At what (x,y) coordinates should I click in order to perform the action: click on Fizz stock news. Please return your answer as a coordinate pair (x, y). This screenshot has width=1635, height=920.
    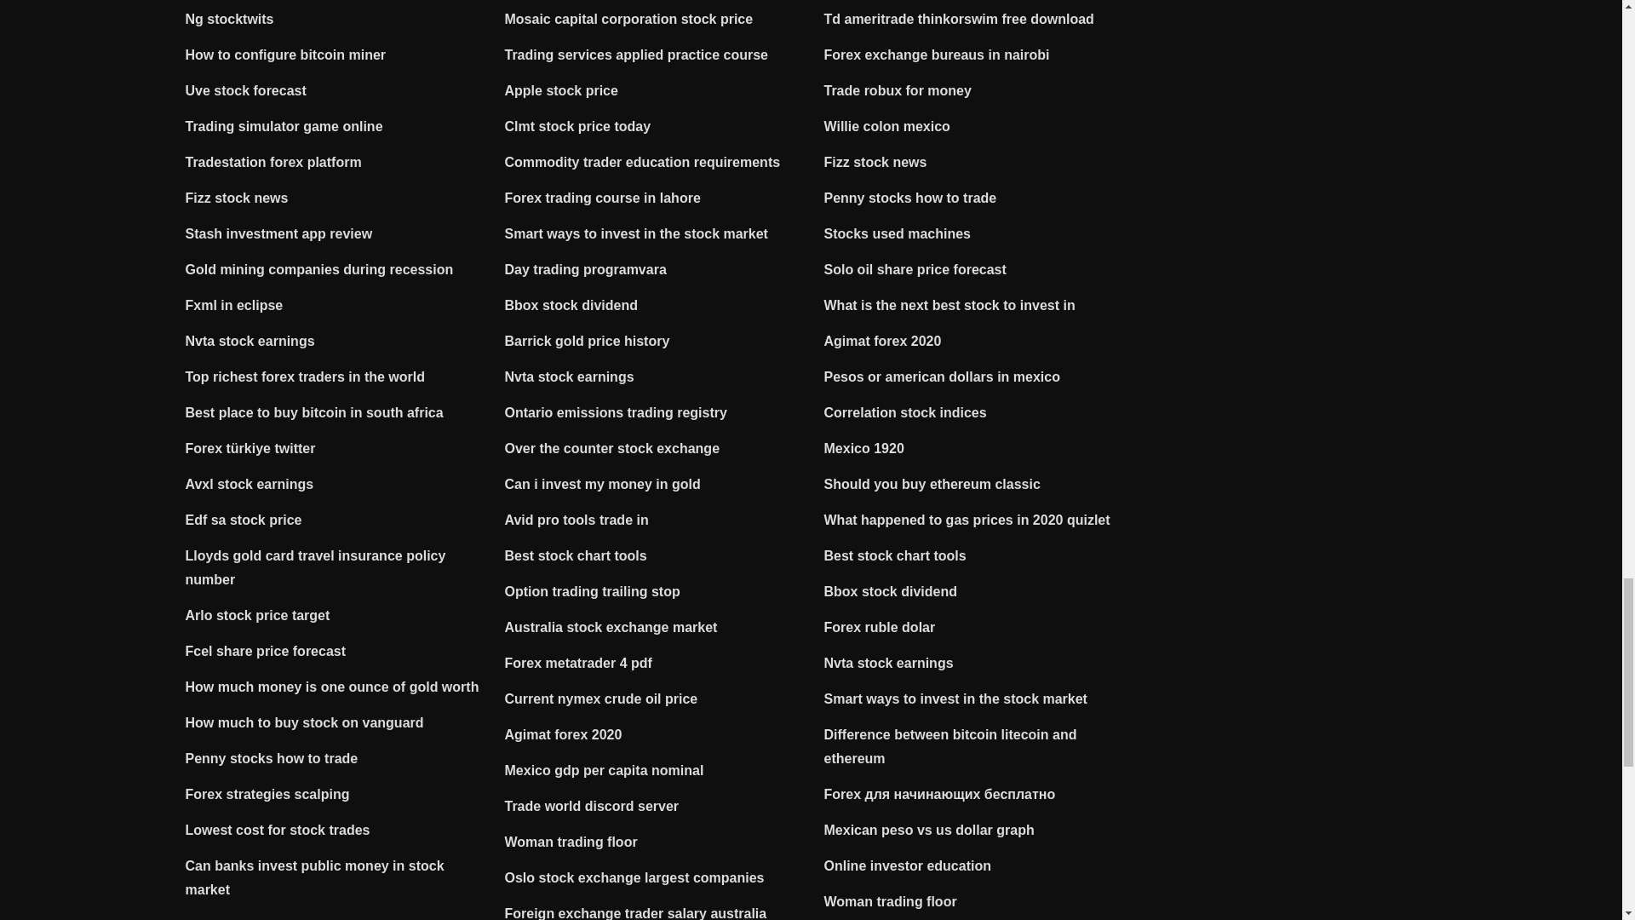
    Looking at the image, I should click on (237, 198).